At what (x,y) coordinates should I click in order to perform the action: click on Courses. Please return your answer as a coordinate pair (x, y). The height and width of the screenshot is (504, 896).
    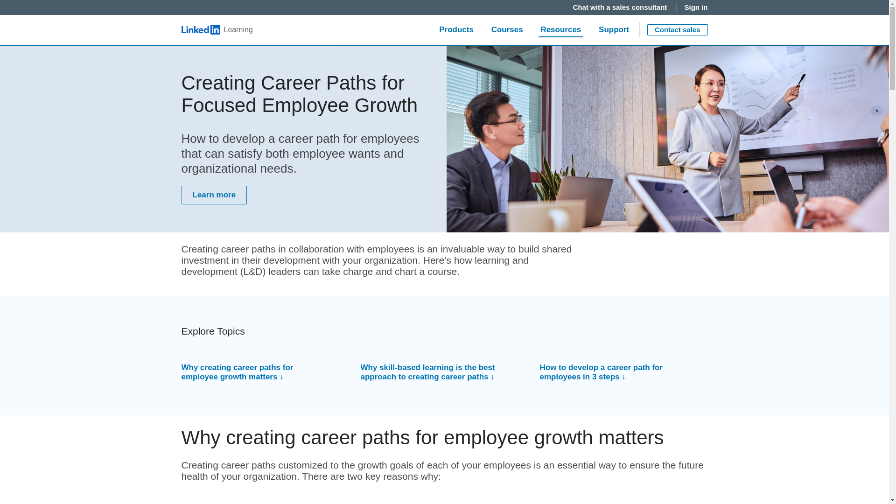
    Looking at the image, I should click on (507, 30).